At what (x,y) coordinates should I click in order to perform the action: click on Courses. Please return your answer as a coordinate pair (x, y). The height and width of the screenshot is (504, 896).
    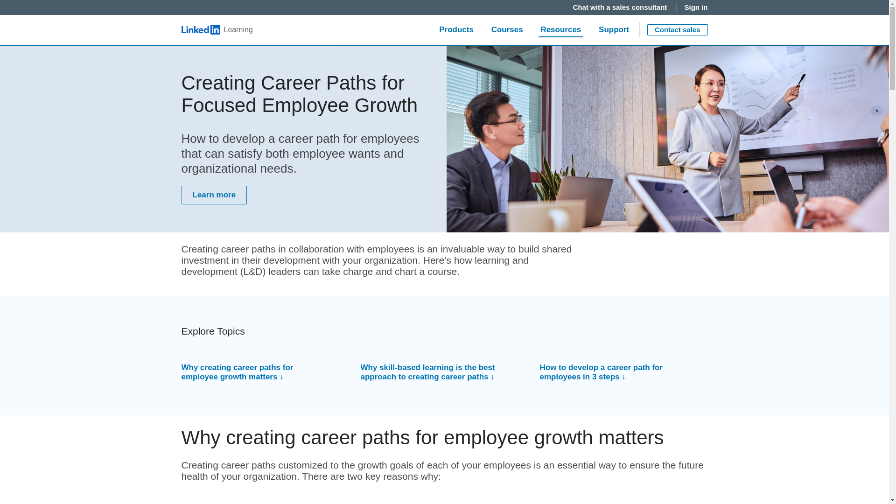
    Looking at the image, I should click on (507, 30).